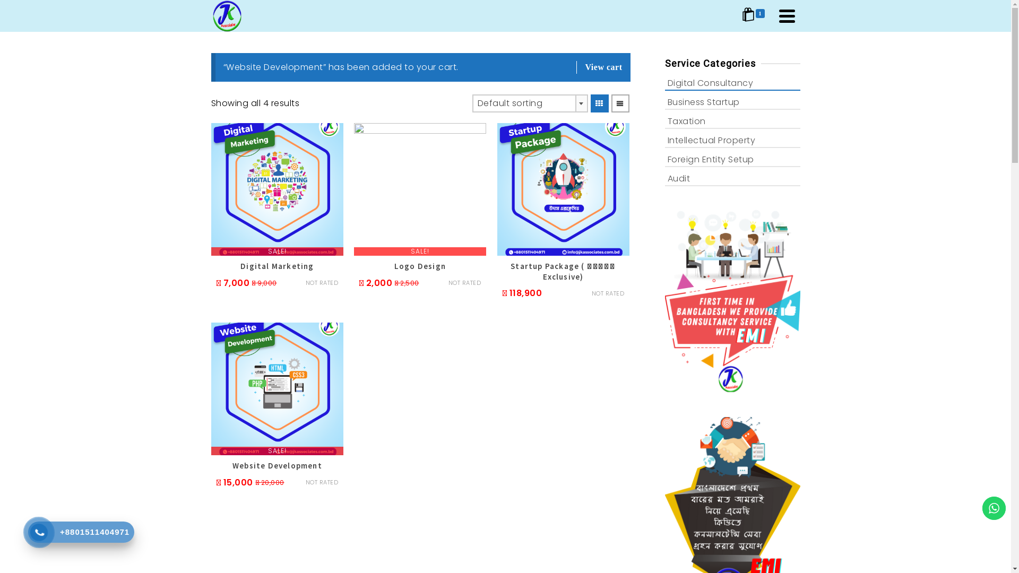 Image resolution: width=1019 pixels, height=573 pixels. Describe the element at coordinates (599, 67) in the screenshot. I see `View cart` at that location.